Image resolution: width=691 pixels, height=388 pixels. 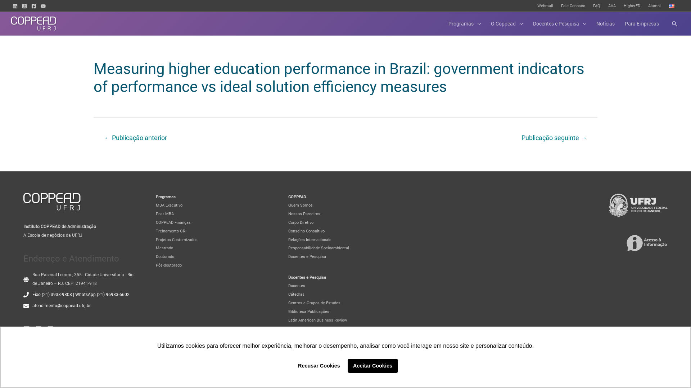 I want to click on Latin American Business, so click(x=311, y=320).